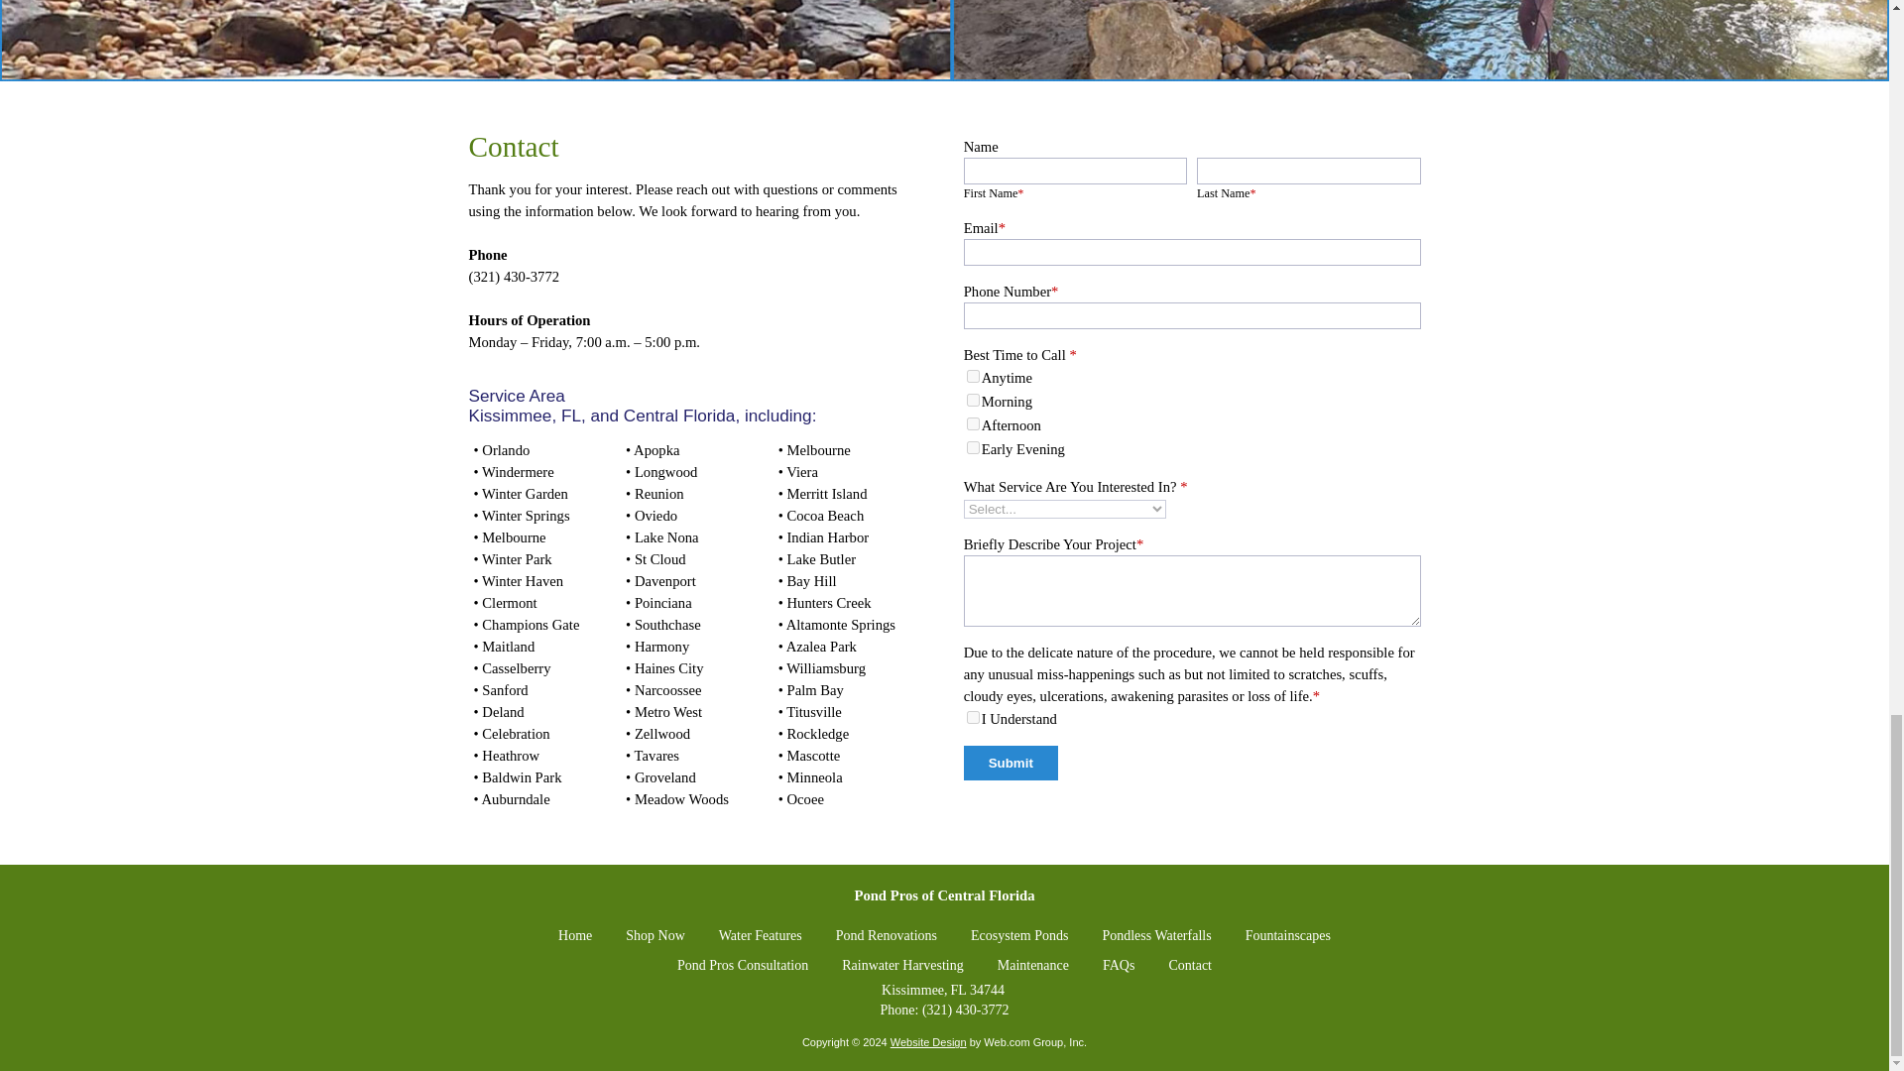 This screenshot has width=1904, height=1071. What do you see at coordinates (1019, 936) in the screenshot?
I see `Ecosystem Ponds` at bounding box center [1019, 936].